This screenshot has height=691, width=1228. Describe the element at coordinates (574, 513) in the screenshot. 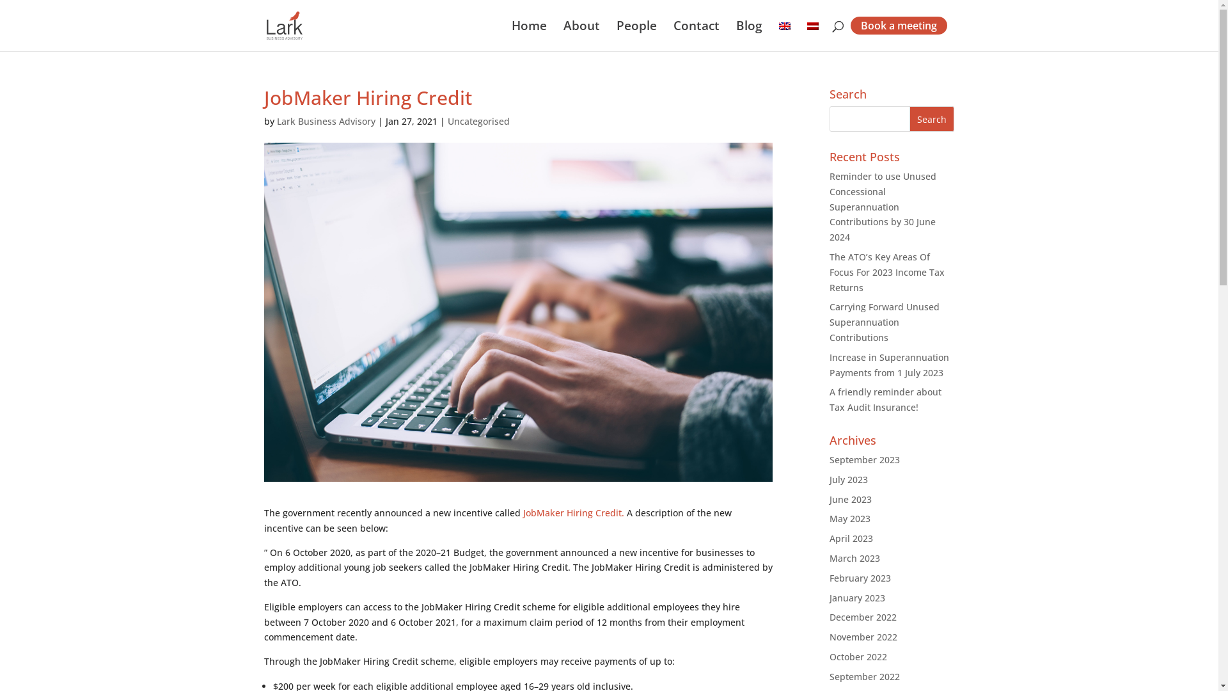

I see `JobMaker Hiring Credit.` at that location.